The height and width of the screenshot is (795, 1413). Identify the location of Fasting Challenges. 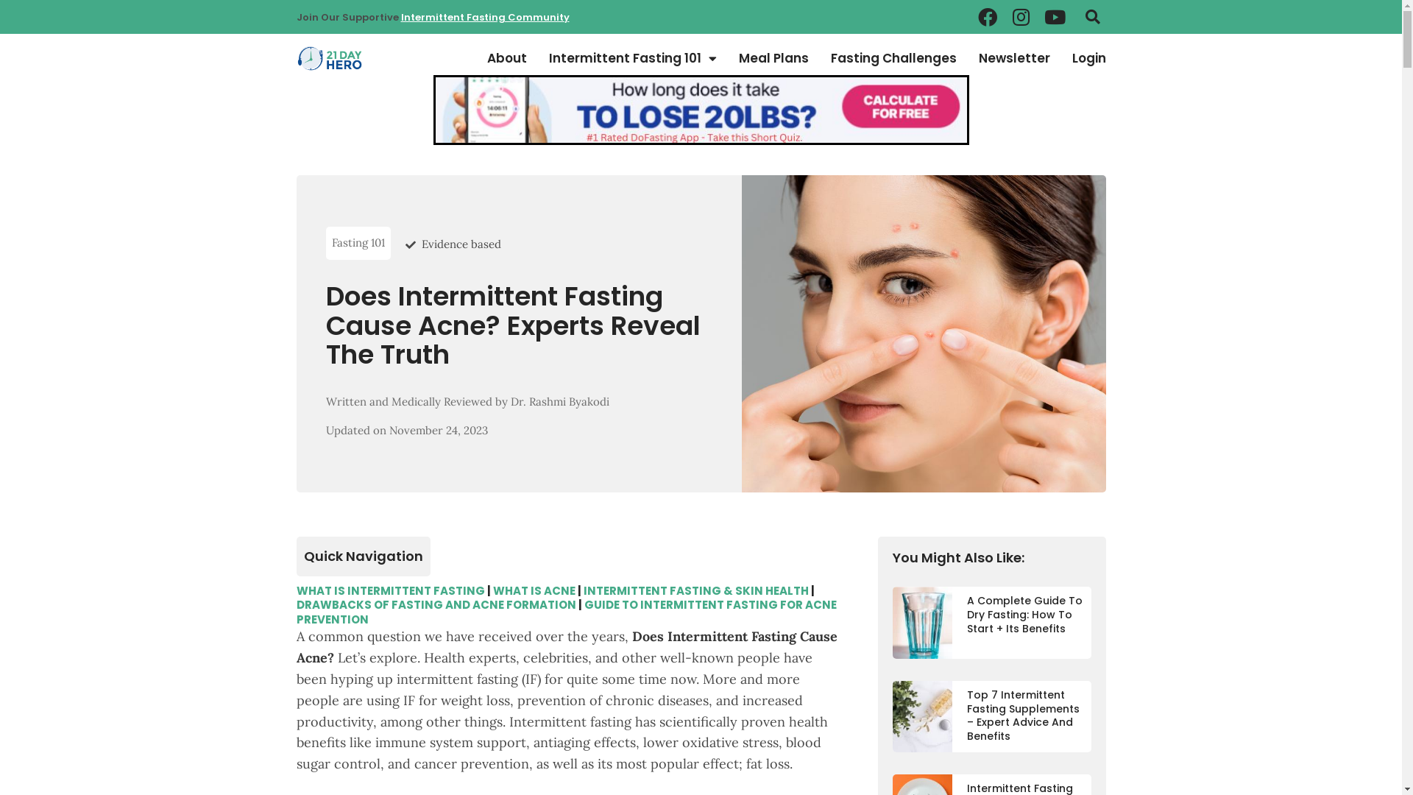
(893, 58).